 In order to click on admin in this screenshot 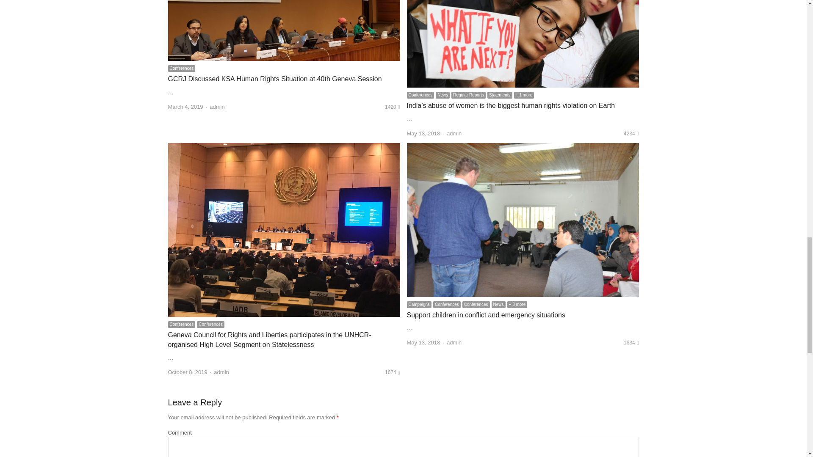, I will do `click(217, 107)`.